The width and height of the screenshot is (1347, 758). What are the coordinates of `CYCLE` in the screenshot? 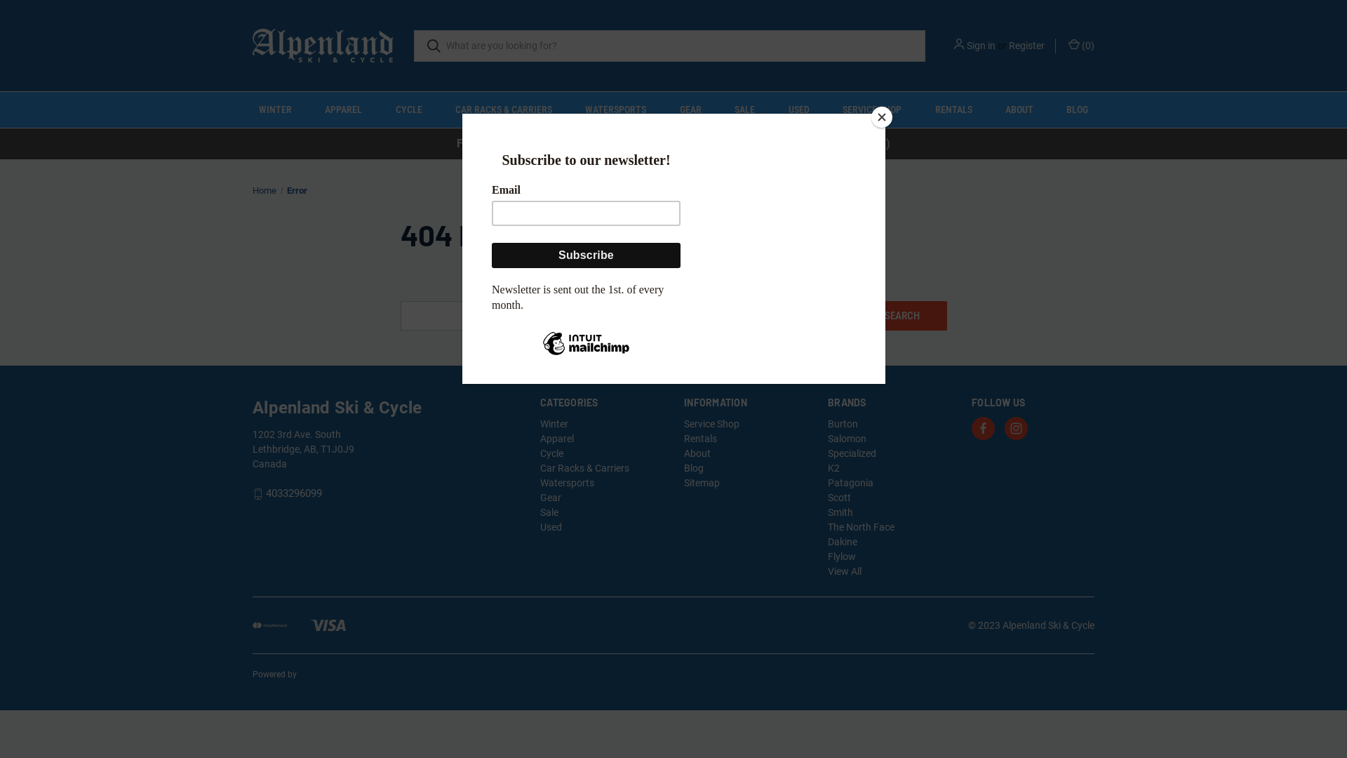 It's located at (408, 109).